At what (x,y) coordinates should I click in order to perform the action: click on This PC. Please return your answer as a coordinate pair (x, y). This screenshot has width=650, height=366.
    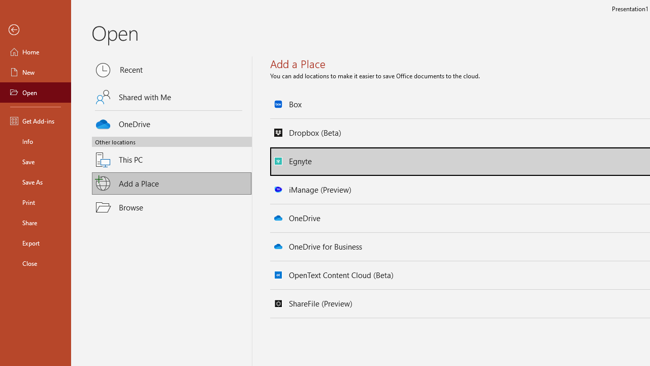
    Looking at the image, I should click on (172, 154).